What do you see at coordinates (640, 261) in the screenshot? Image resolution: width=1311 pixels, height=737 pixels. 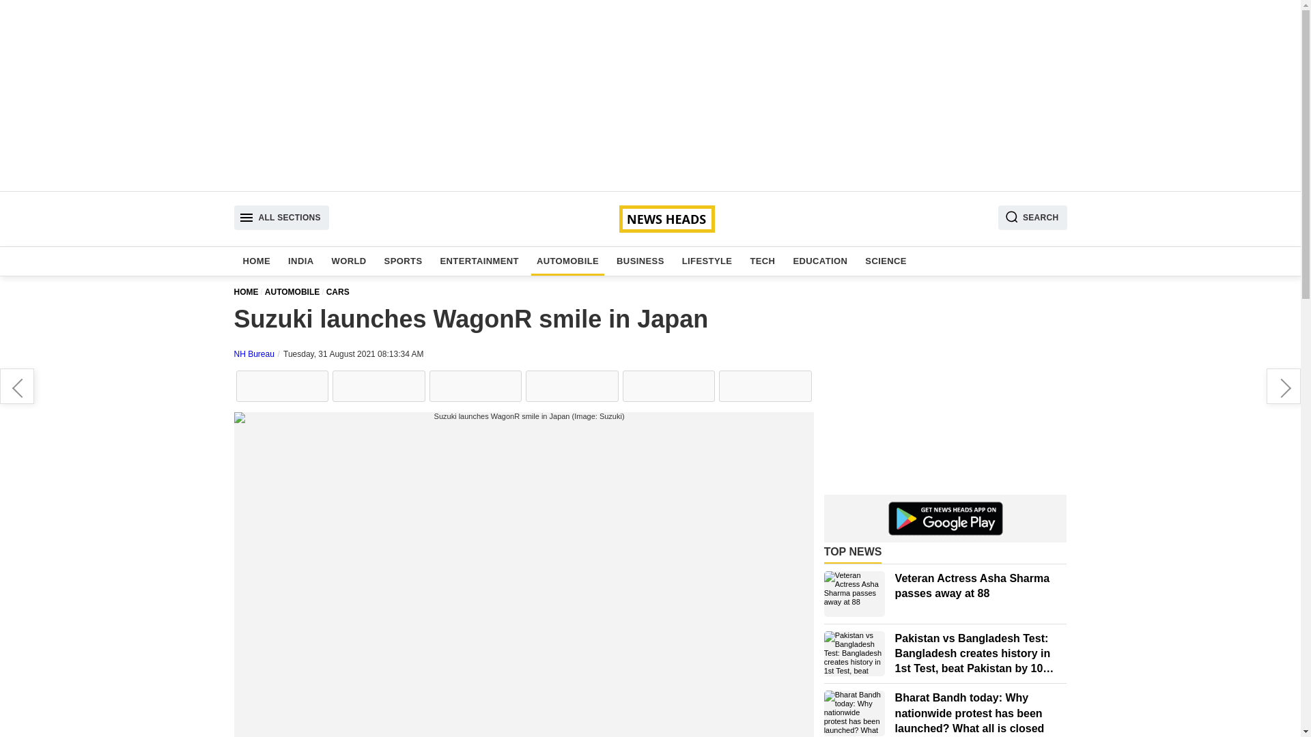 I see `BUSINESS` at bounding box center [640, 261].